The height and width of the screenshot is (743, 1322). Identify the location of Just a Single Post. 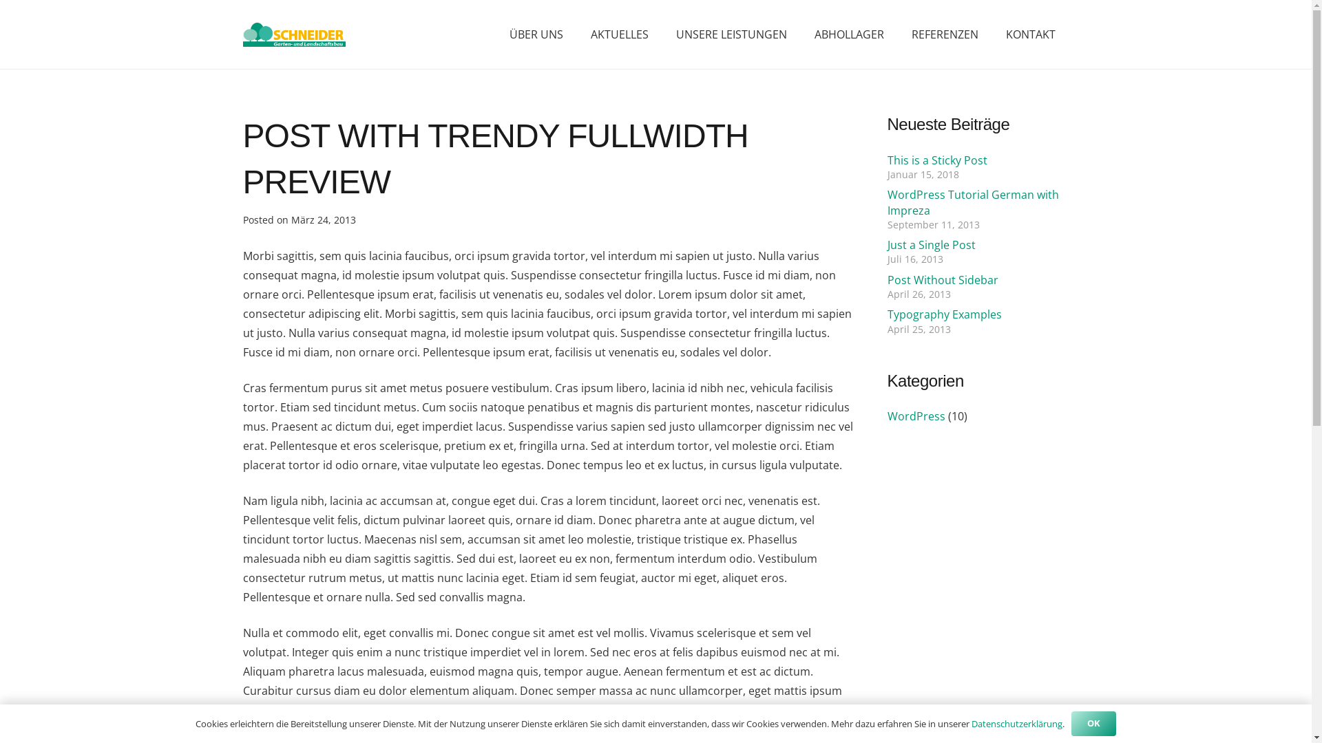
(931, 245).